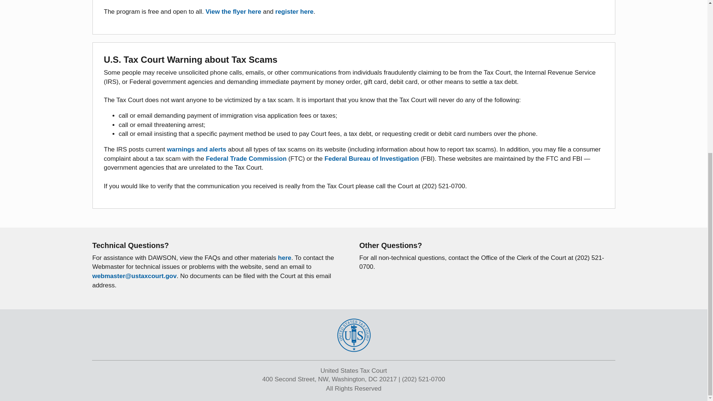 The width and height of the screenshot is (713, 401). What do you see at coordinates (234, 12) in the screenshot?
I see `Petition Generator Webinar Flyer` at bounding box center [234, 12].